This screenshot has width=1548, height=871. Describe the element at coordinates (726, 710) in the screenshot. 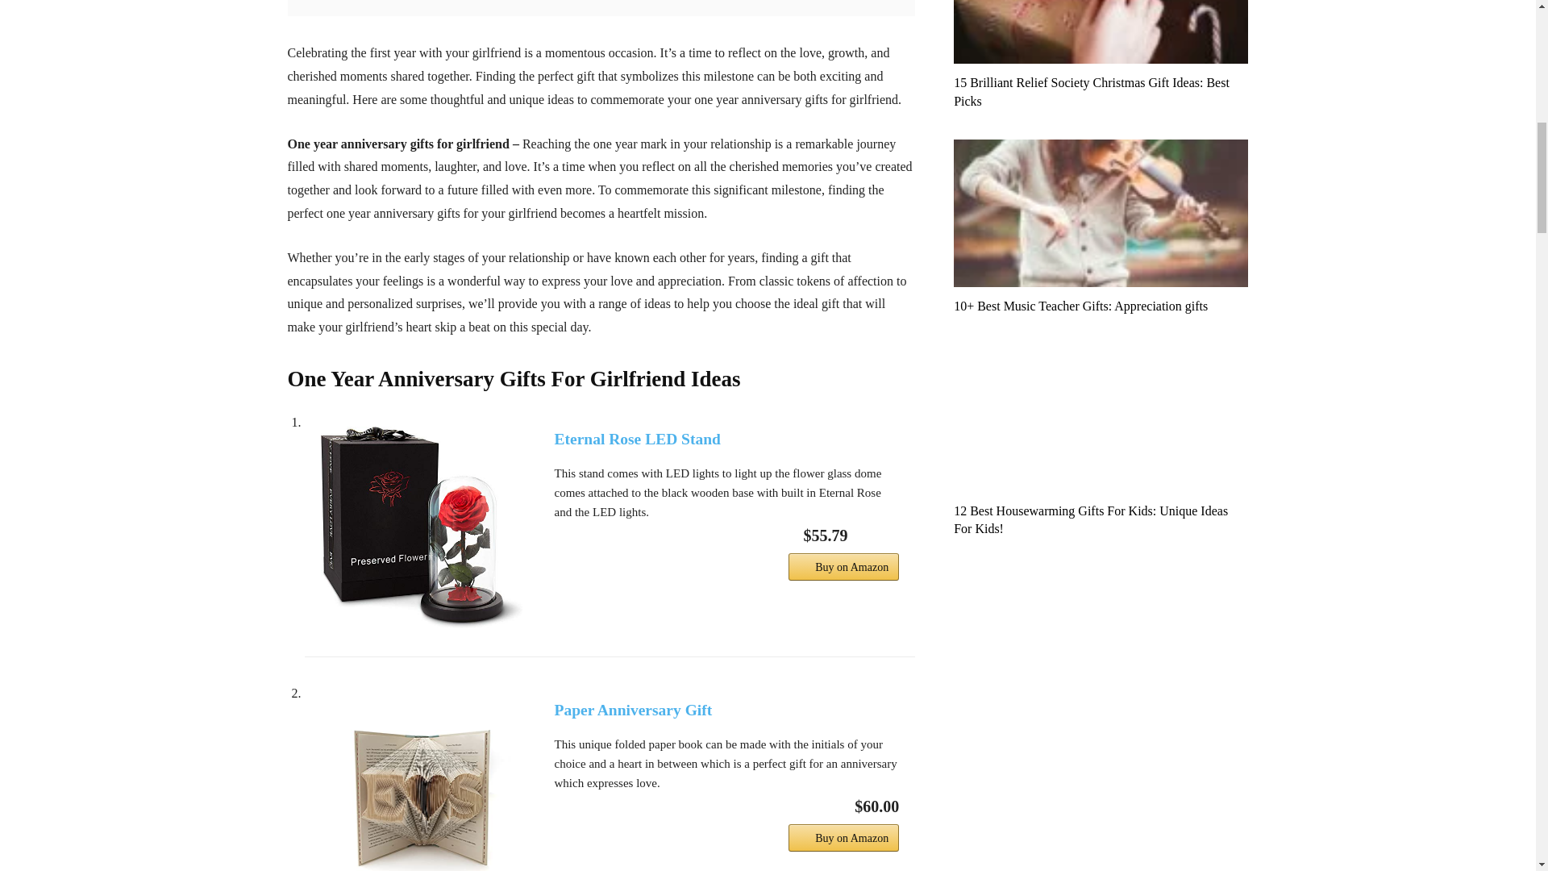

I see `Paper Anniversary Gift` at that location.